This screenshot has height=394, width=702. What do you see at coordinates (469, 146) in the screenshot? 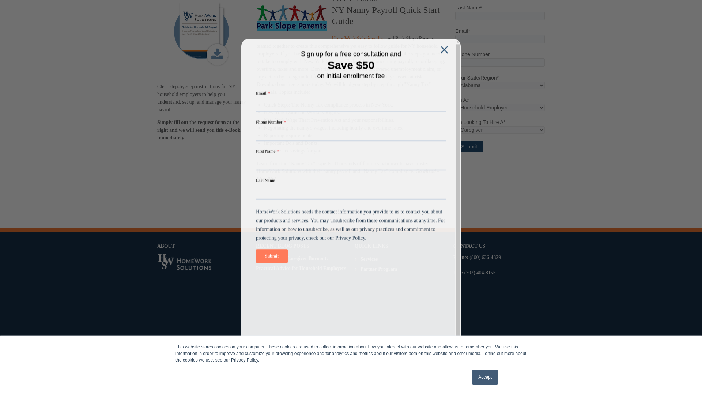
I see `Submit` at bounding box center [469, 146].